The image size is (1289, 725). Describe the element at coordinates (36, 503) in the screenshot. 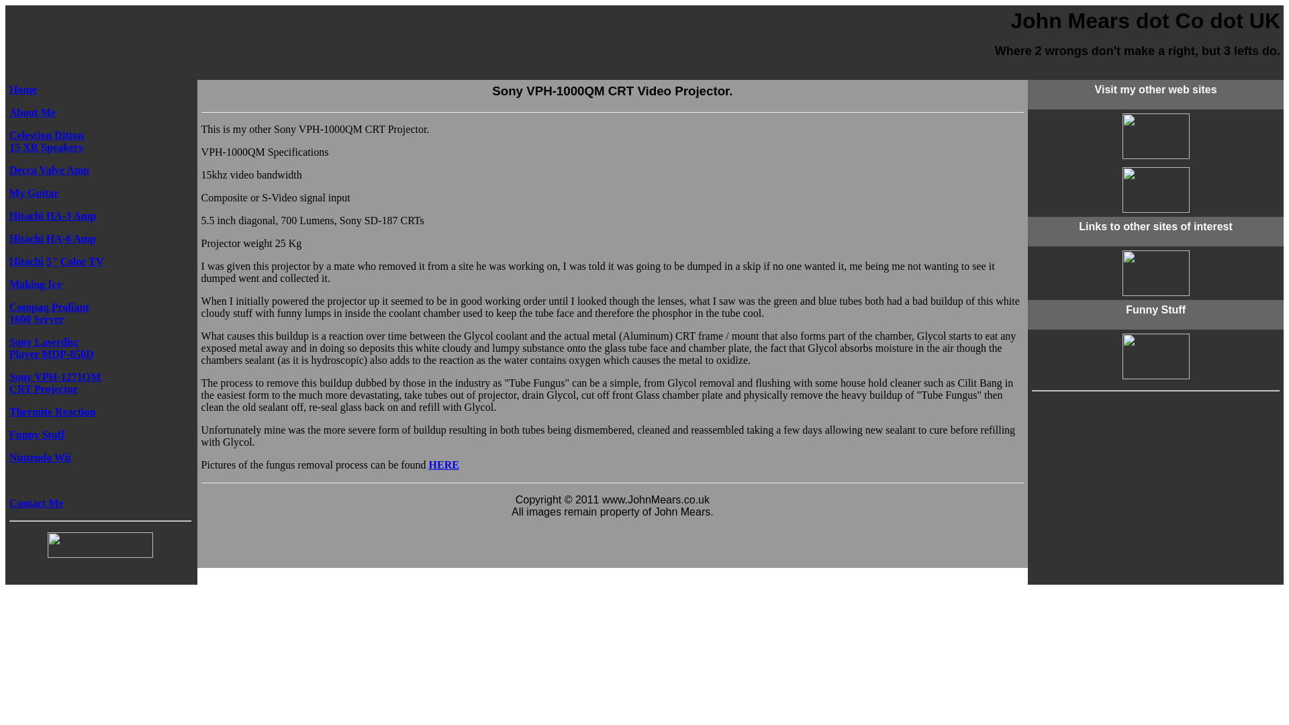

I see `Making Ice` at that location.